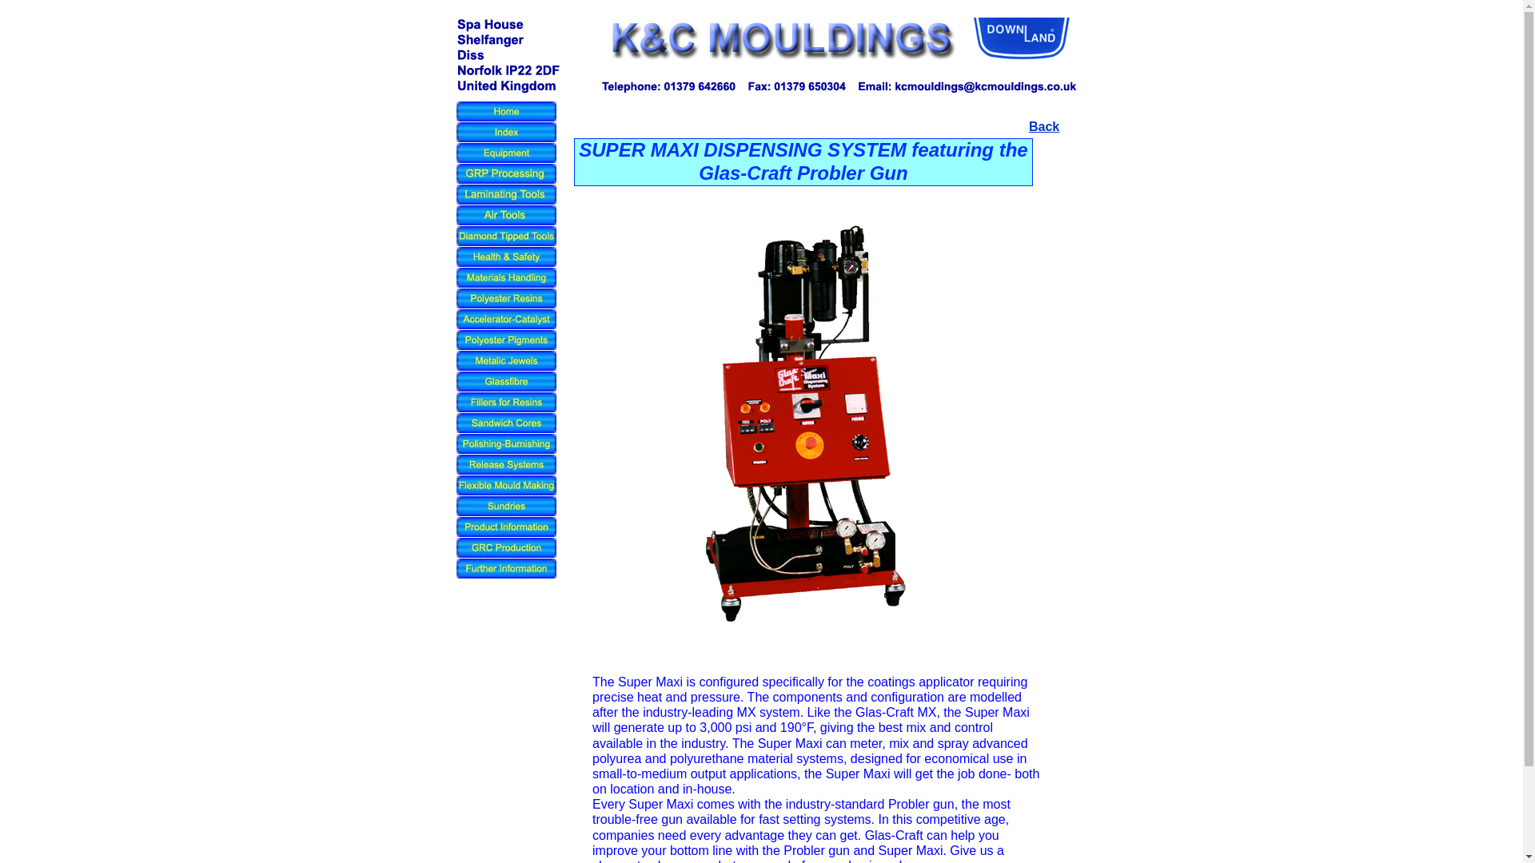 Image resolution: width=1535 pixels, height=863 pixels. What do you see at coordinates (508, 55) in the screenshot?
I see `addressb` at bounding box center [508, 55].